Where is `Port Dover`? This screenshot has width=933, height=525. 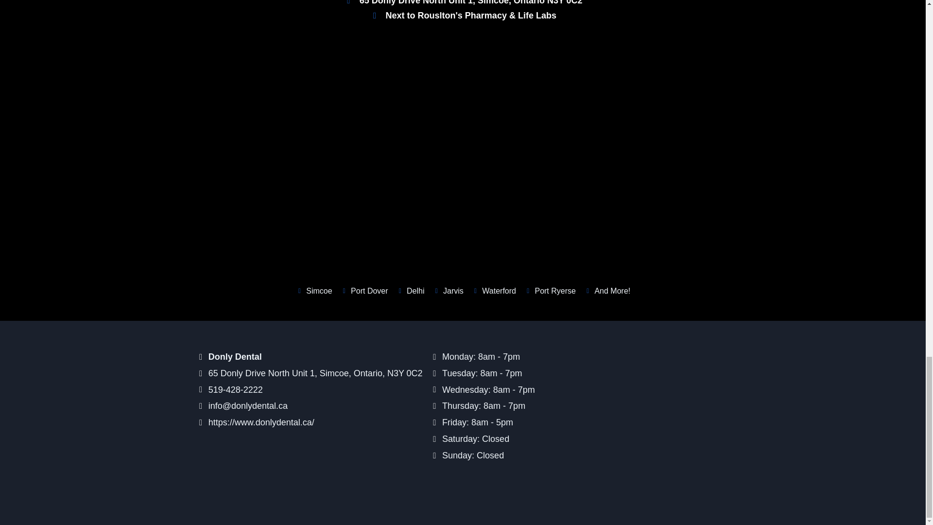 Port Dover is located at coordinates (364, 291).